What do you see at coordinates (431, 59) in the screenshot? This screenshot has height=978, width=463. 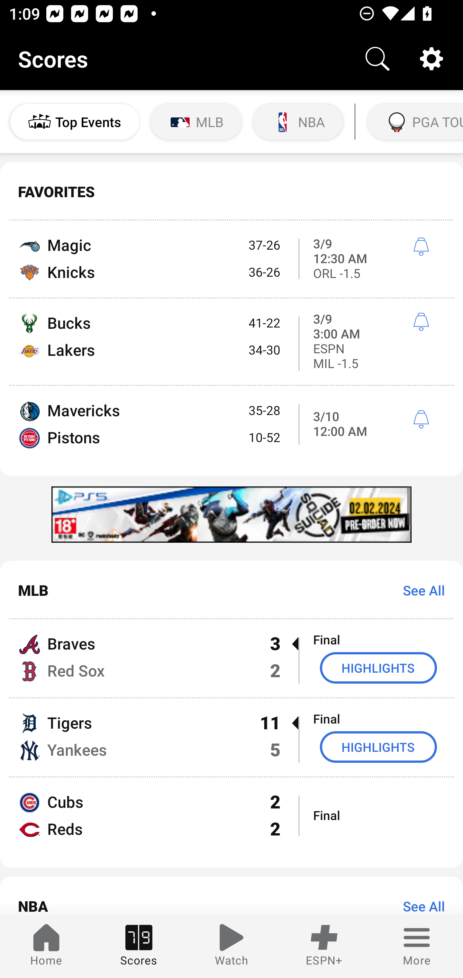 I see `Settings` at bounding box center [431, 59].